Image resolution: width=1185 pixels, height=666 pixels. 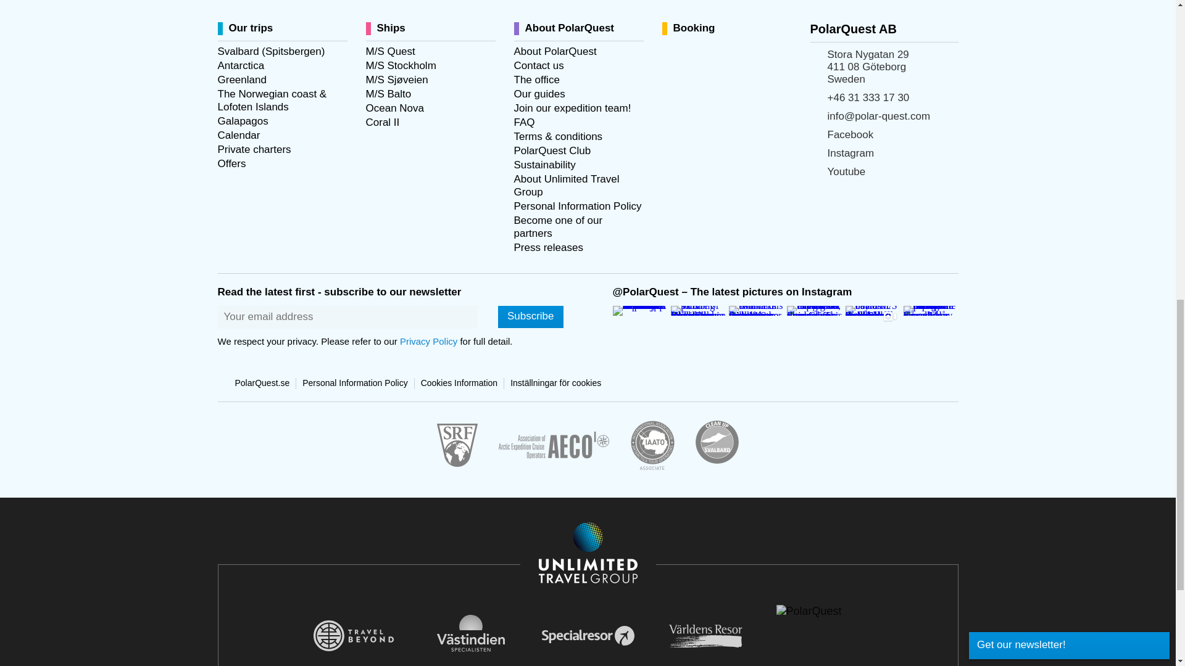 I want to click on PolarQuest, so click(x=822, y=611).